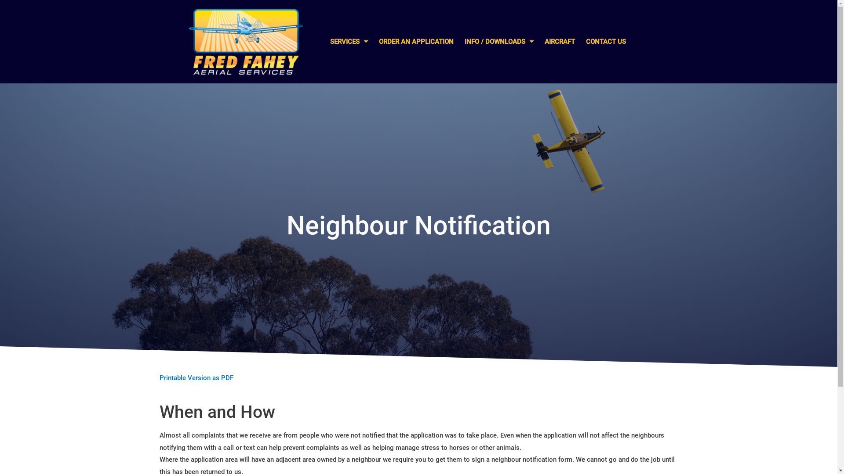 The height and width of the screenshot is (474, 844). Describe the element at coordinates (196, 378) in the screenshot. I see `Printable Version as PDF` at that location.